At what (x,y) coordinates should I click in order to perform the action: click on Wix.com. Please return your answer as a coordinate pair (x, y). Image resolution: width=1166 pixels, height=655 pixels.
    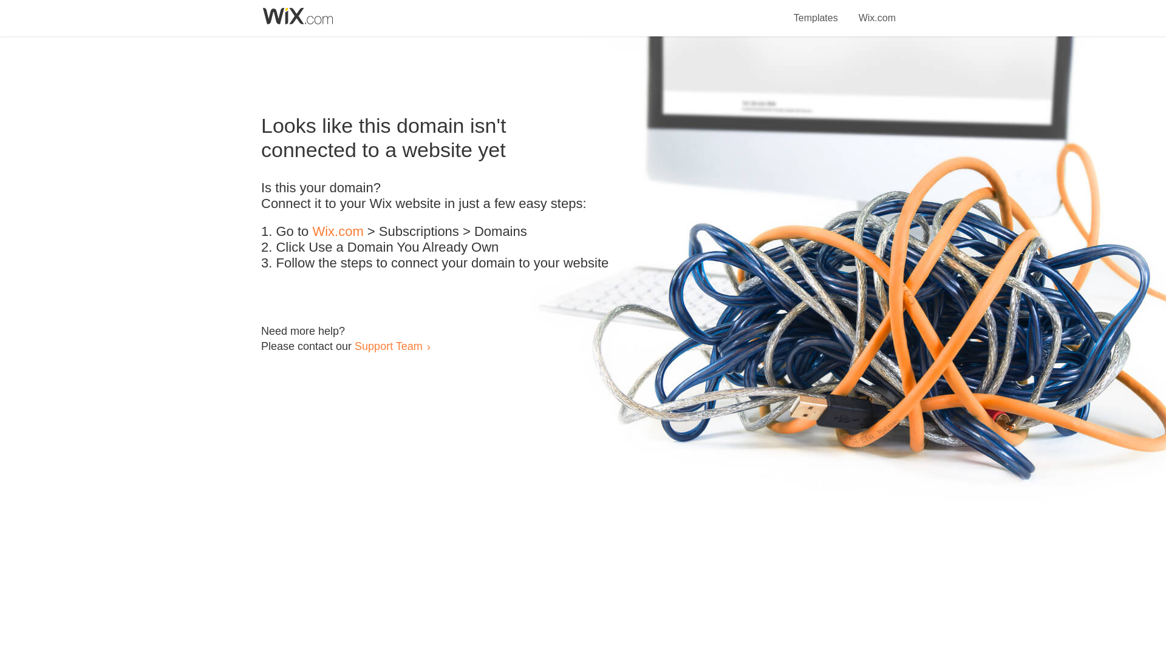
    Looking at the image, I should click on (338, 232).